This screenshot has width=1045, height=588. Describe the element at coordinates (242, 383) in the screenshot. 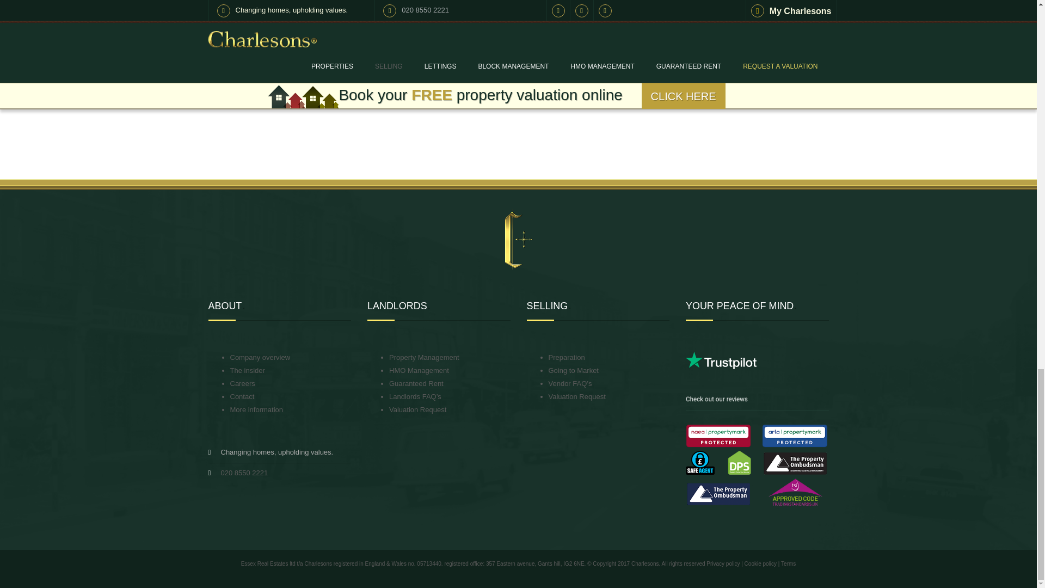

I see `Careers` at that location.